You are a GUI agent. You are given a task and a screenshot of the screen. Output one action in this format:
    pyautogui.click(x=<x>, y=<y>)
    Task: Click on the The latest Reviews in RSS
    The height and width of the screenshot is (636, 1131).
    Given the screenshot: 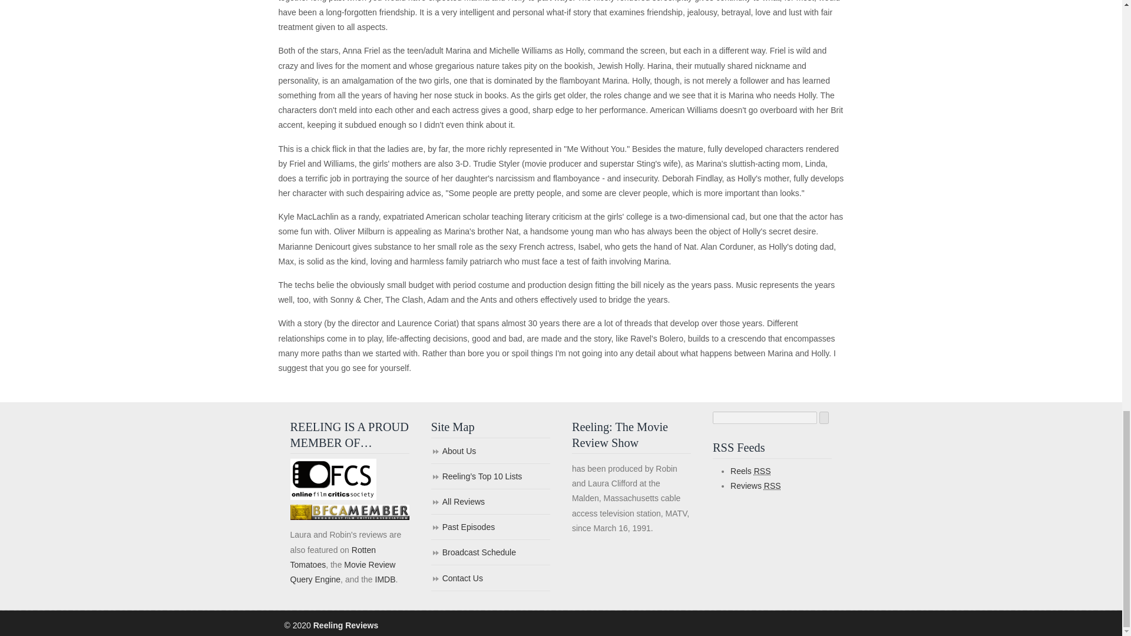 What is the action you would take?
    pyautogui.click(x=756, y=485)
    